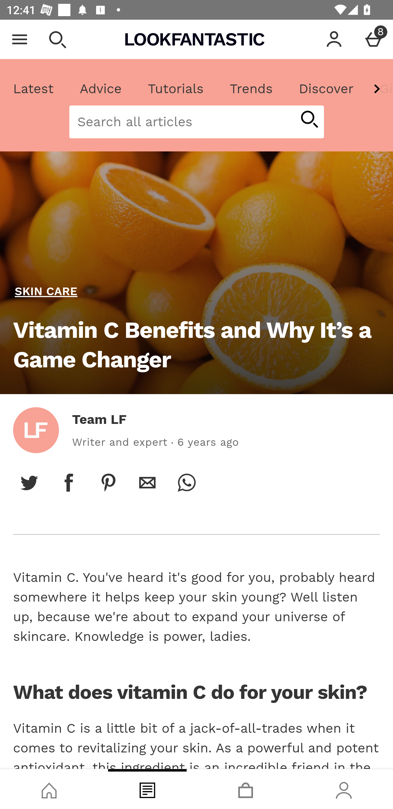  I want to click on SKIN CARE, so click(46, 292).